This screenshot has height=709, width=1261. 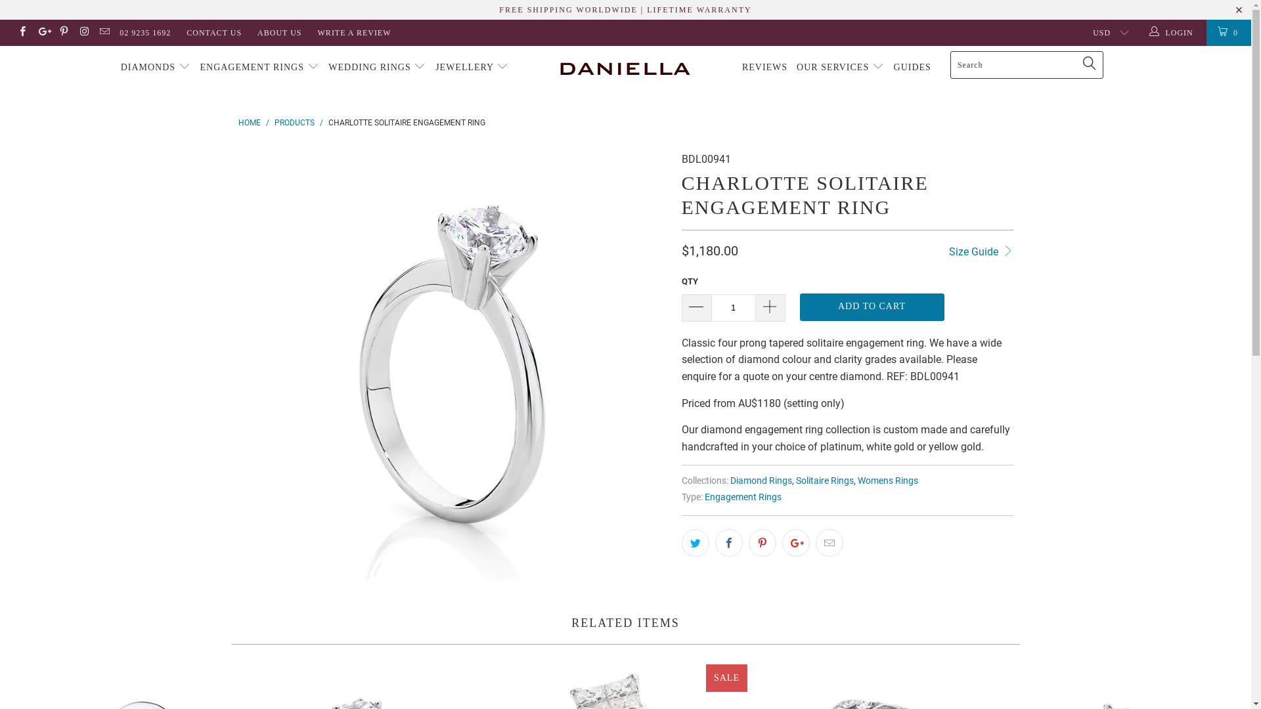 I want to click on Daniella Jewellers on Instagram, so click(x=84, y=33).